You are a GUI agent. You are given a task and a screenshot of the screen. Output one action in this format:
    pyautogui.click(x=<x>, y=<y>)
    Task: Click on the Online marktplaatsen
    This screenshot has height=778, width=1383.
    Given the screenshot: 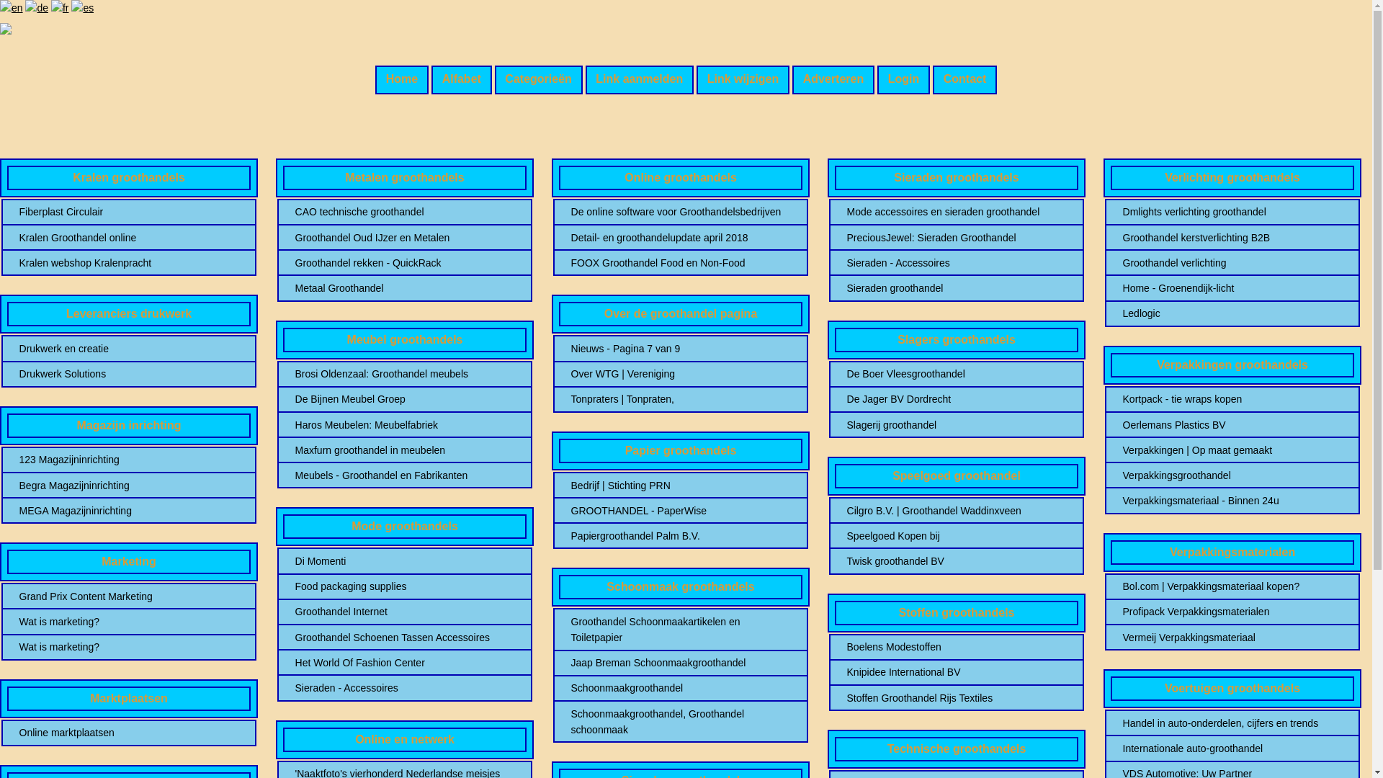 What is the action you would take?
    pyautogui.click(x=130, y=733)
    